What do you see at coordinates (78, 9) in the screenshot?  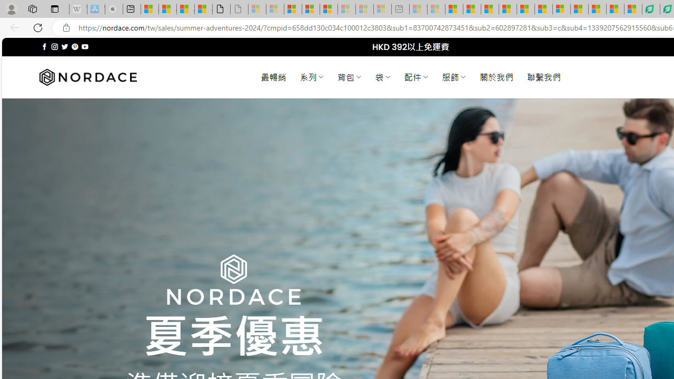 I see `Wikipedia - Sleeping` at bounding box center [78, 9].